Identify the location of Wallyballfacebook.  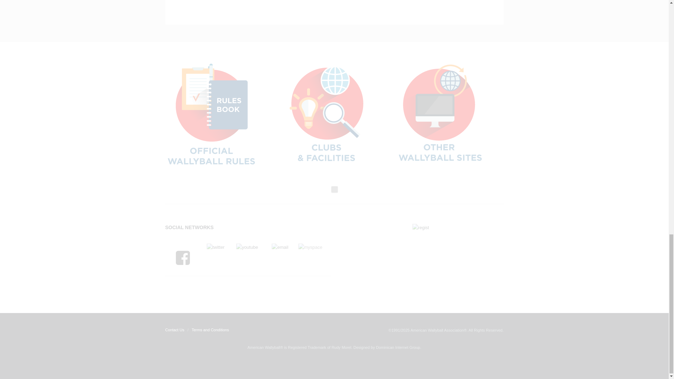
(182, 257).